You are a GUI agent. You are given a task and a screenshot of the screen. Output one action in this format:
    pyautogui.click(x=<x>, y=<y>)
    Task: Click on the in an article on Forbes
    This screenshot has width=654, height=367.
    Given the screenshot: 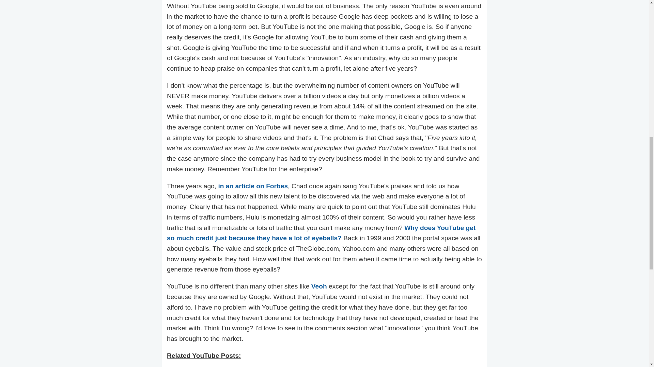 What is the action you would take?
    pyautogui.click(x=253, y=186)
    